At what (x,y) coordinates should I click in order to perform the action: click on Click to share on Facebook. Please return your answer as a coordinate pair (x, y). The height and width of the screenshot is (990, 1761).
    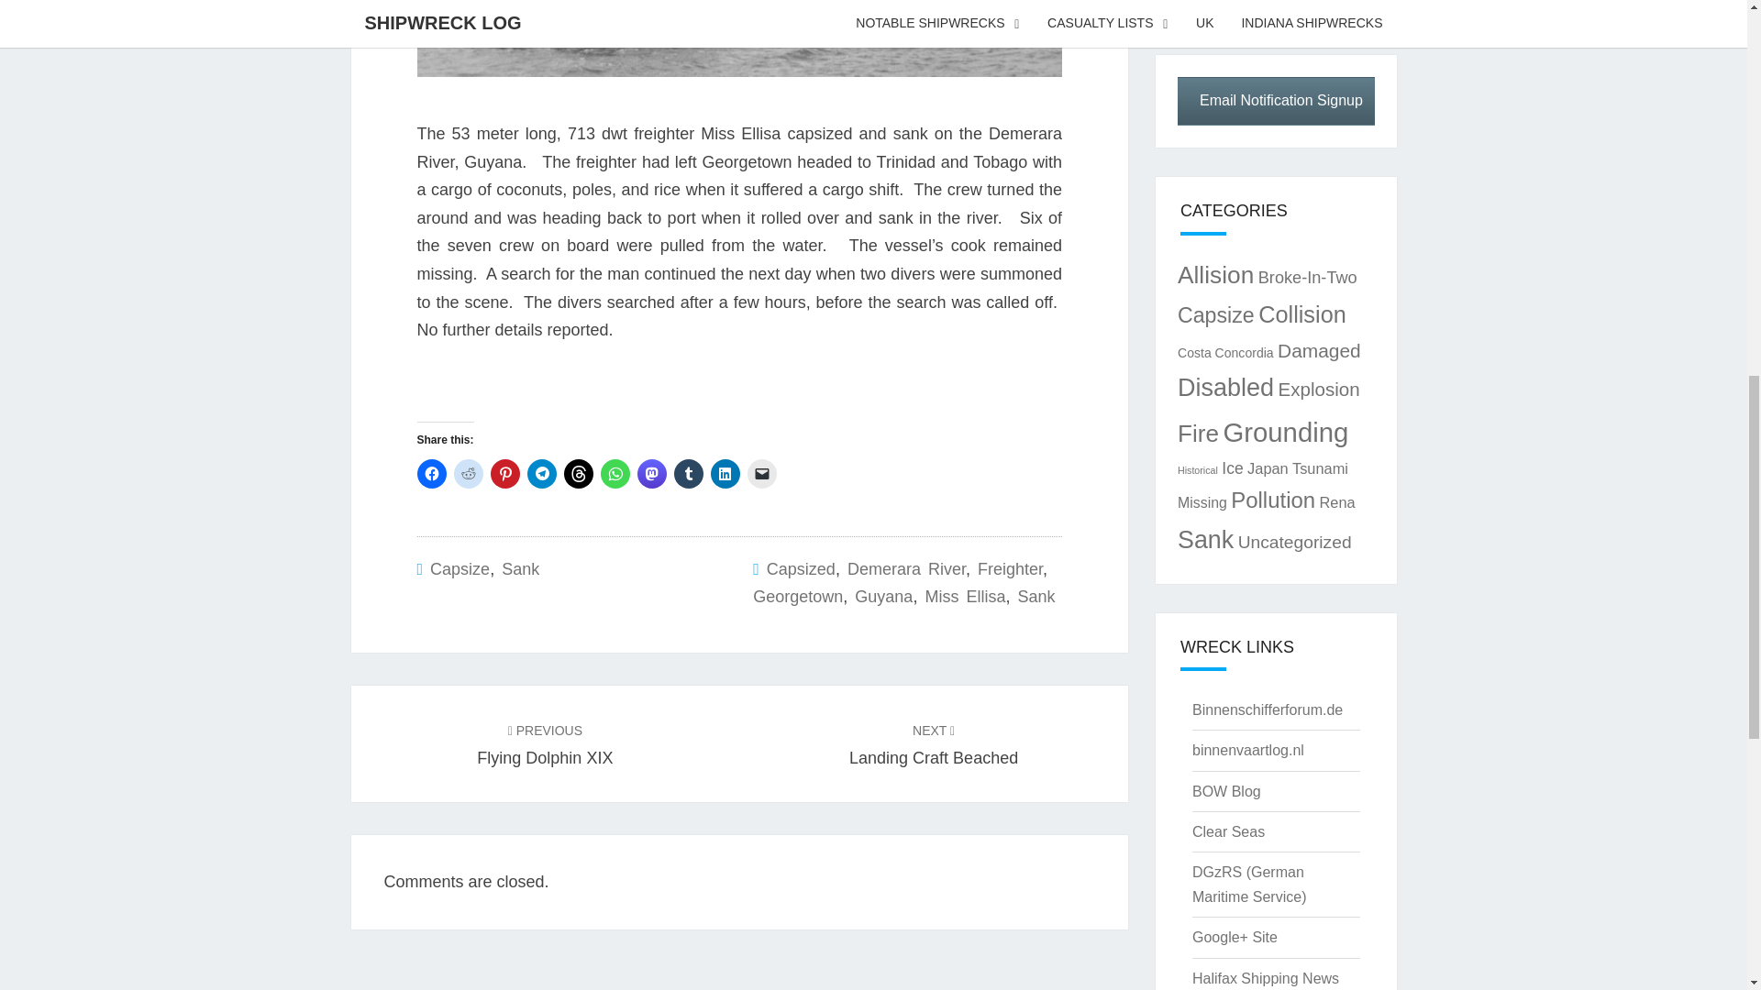
    Looking at the image, I should click on (430, 474).